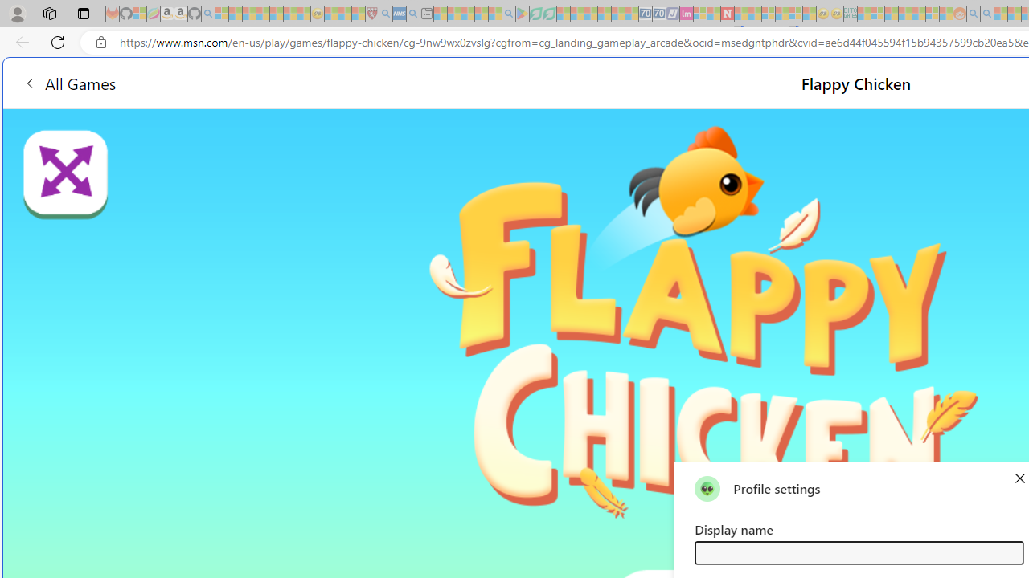  I want to click on Bluey: Let's Play! - Apps on Google Play - Sleeping, so click(523, 14).